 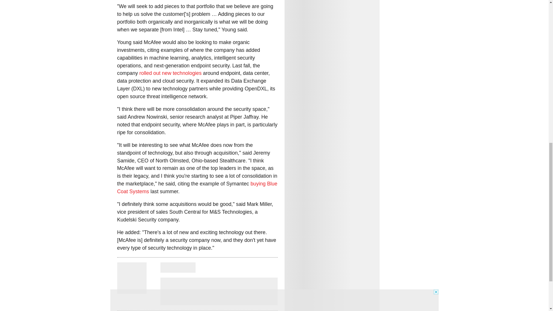 What do you see at coordinates (171, 73) in the screenshot?
I see `rolled out new technologies` at bounding box center [171, 73].